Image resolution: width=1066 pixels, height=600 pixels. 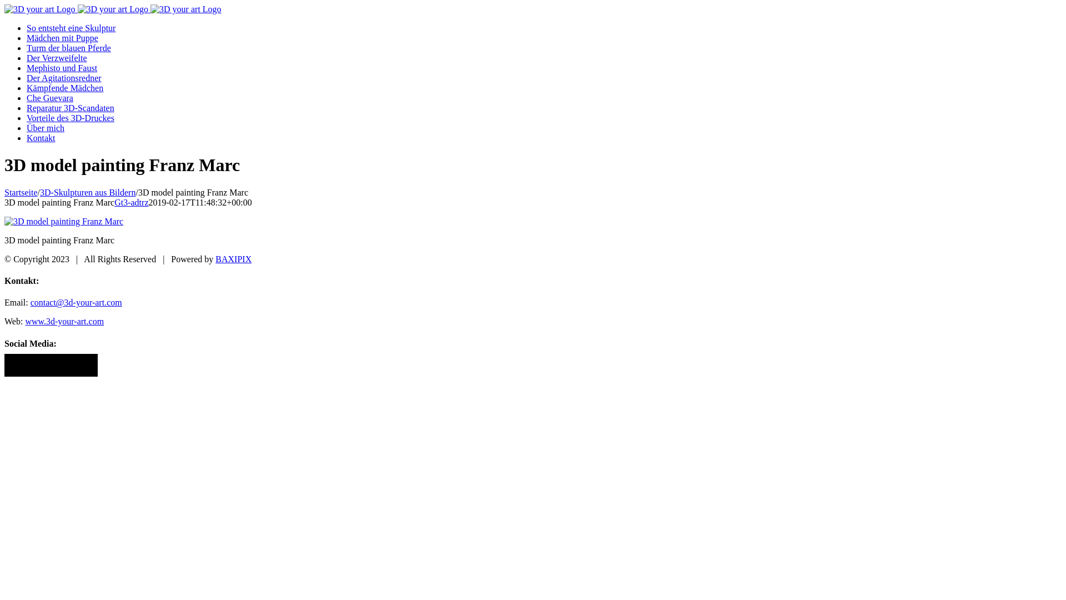 I want to click on LinkedIn, so click(x=38, y=366).